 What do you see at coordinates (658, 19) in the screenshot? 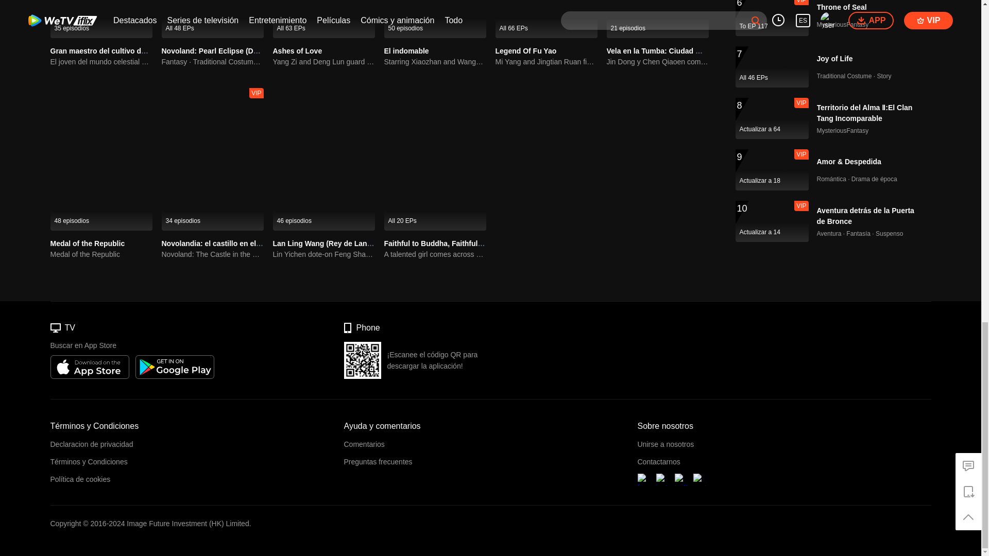
I see `Vela en la Tumba: Ciudad Misteriosa` at bounding box center [658, 19].